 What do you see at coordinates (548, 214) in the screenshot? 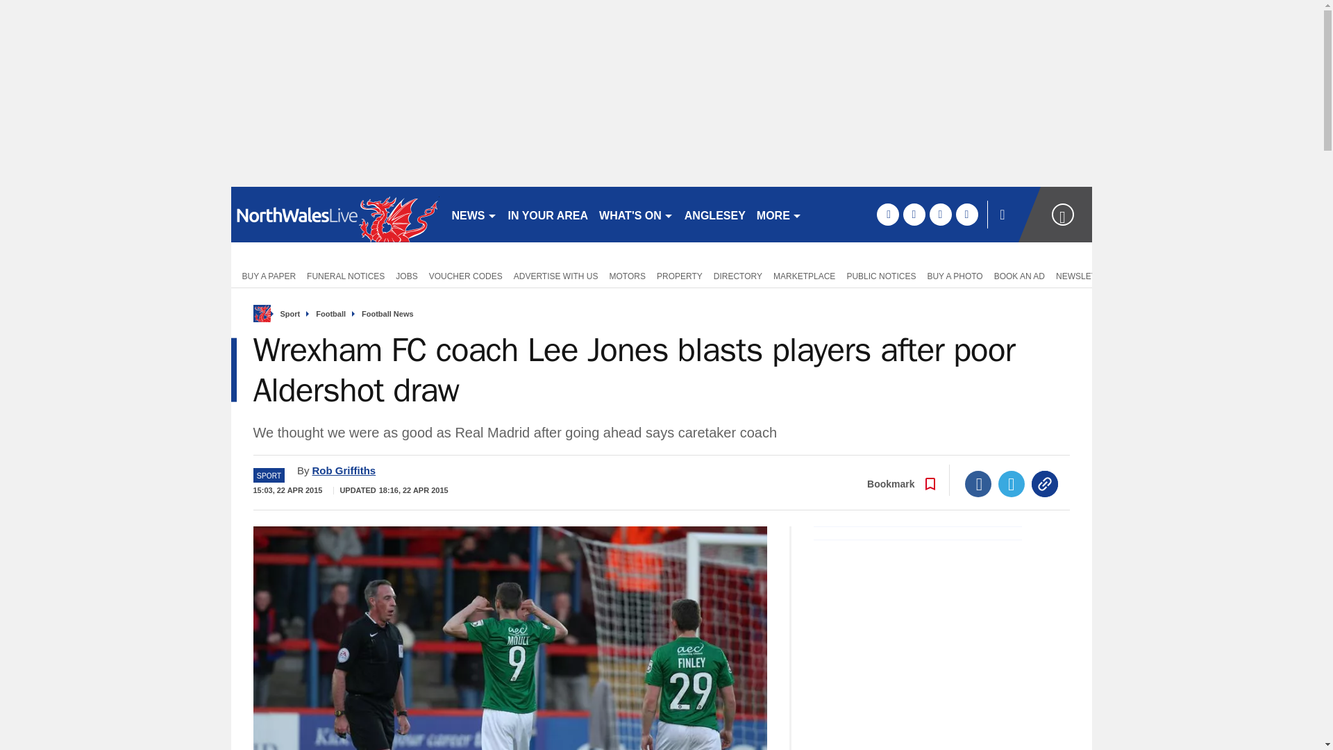
I see `IN YOUR AREA` at bounding box center [548, 214].